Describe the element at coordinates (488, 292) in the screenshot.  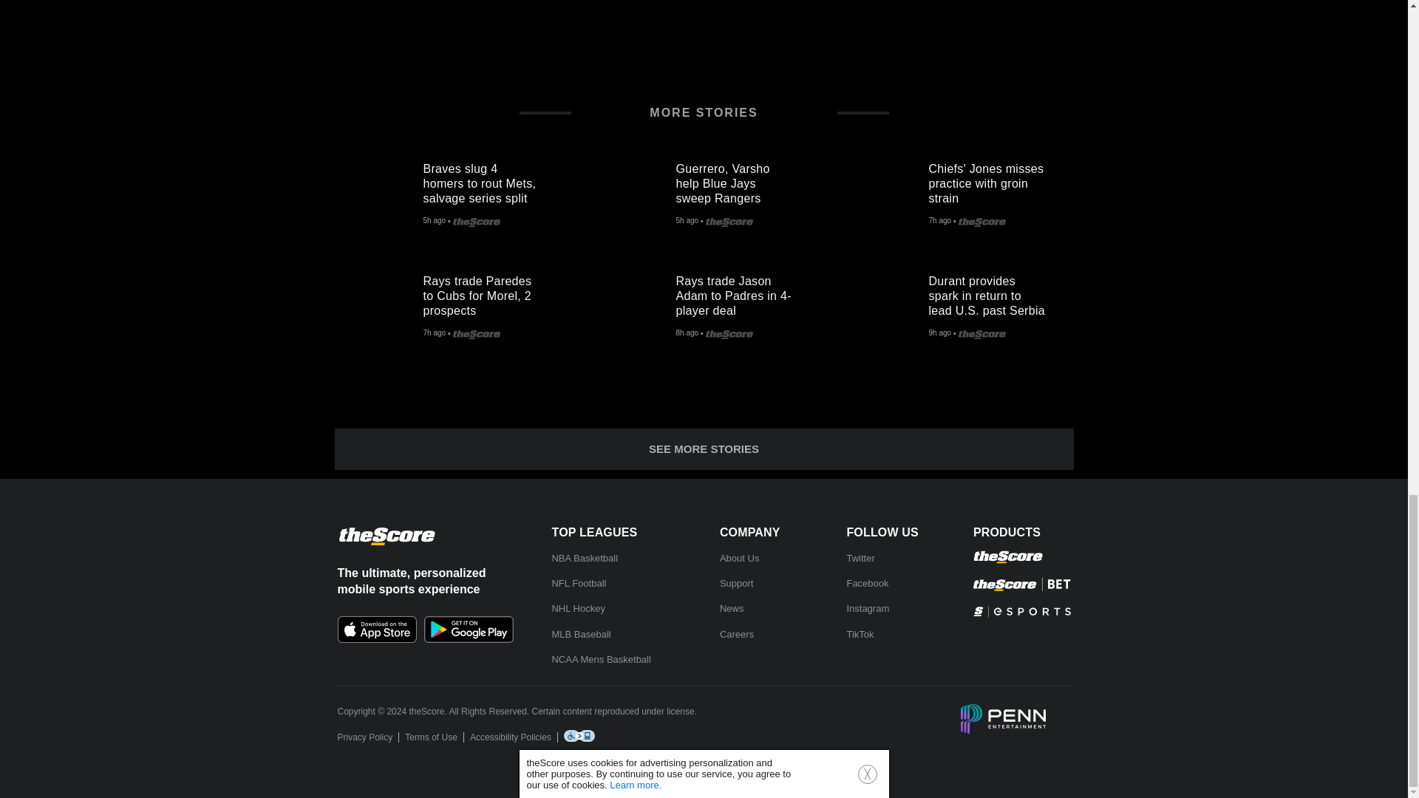
I see `Rays trade Paredes to Cubs for Morel, 2 prospects` at that location.